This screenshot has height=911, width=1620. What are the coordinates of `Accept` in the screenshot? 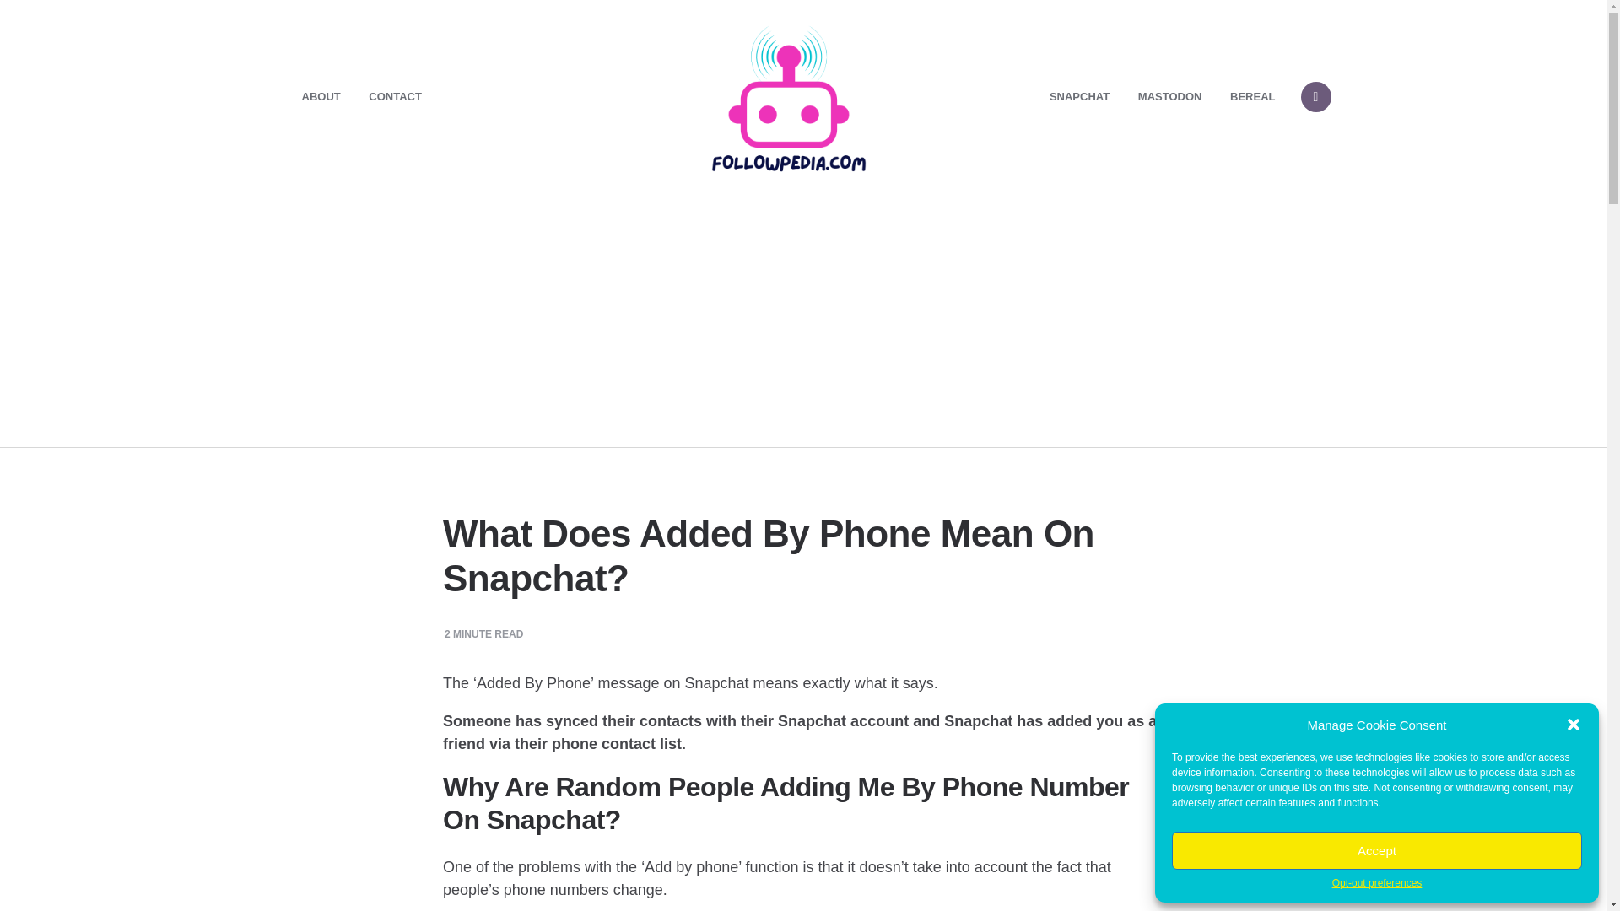 It's located at (1377, 850).